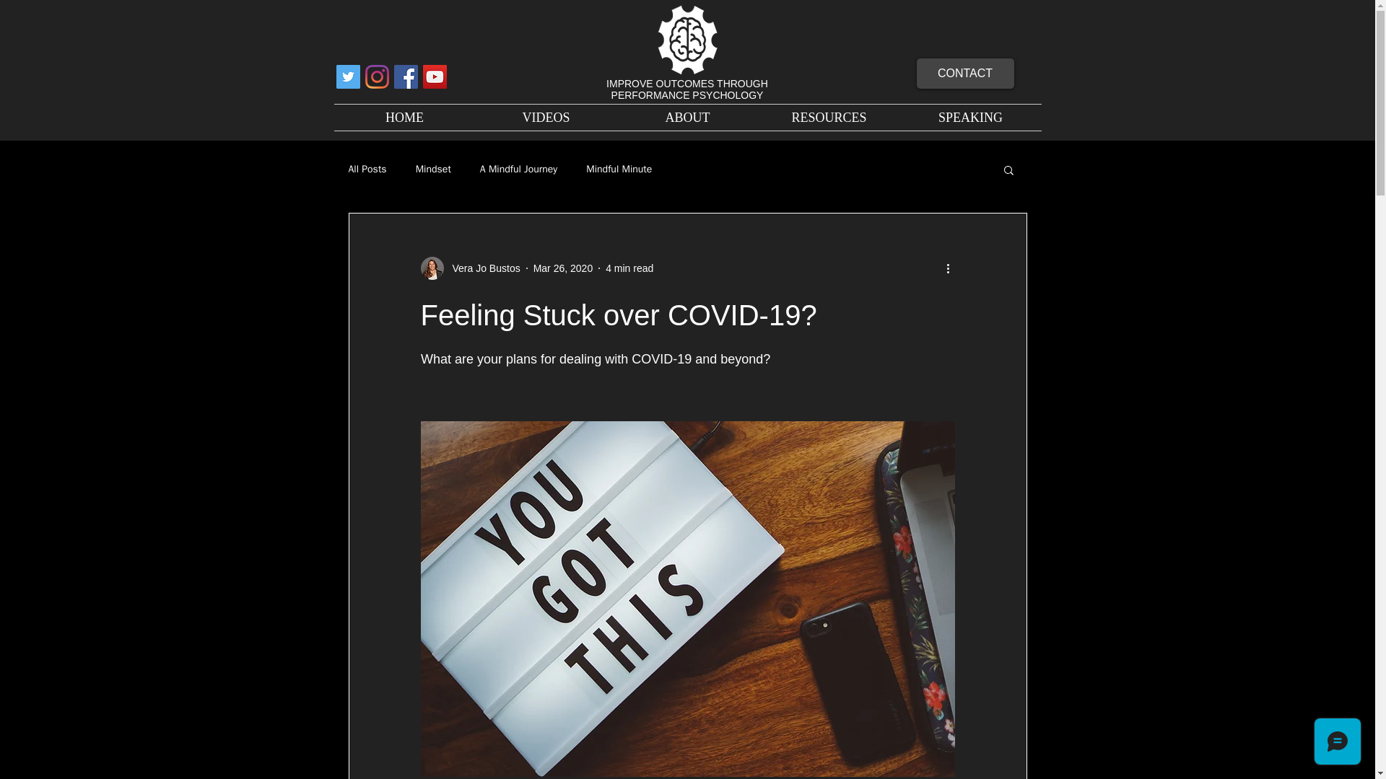 The width and height of the screenshot is (1386, 779). I want to click on Mindset, so click(433, 169).